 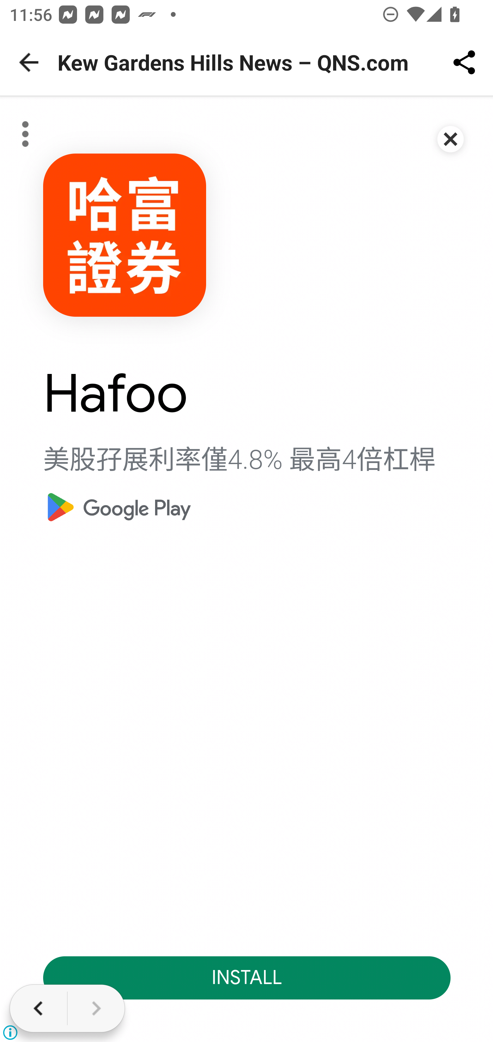 I want to click on INSTALL, so click(x=247, y=977).